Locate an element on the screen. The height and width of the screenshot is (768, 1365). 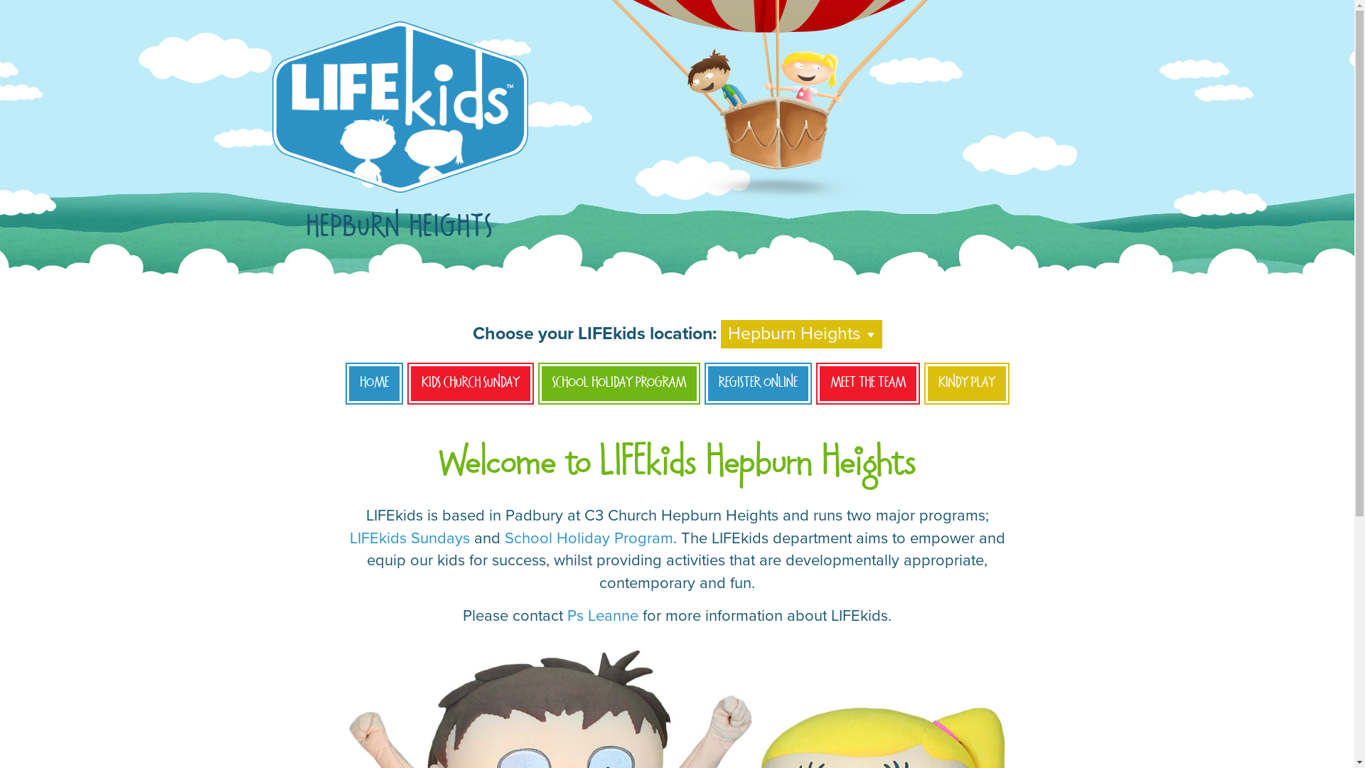
MEET THE TEAM is located at coordinates (868, 384).